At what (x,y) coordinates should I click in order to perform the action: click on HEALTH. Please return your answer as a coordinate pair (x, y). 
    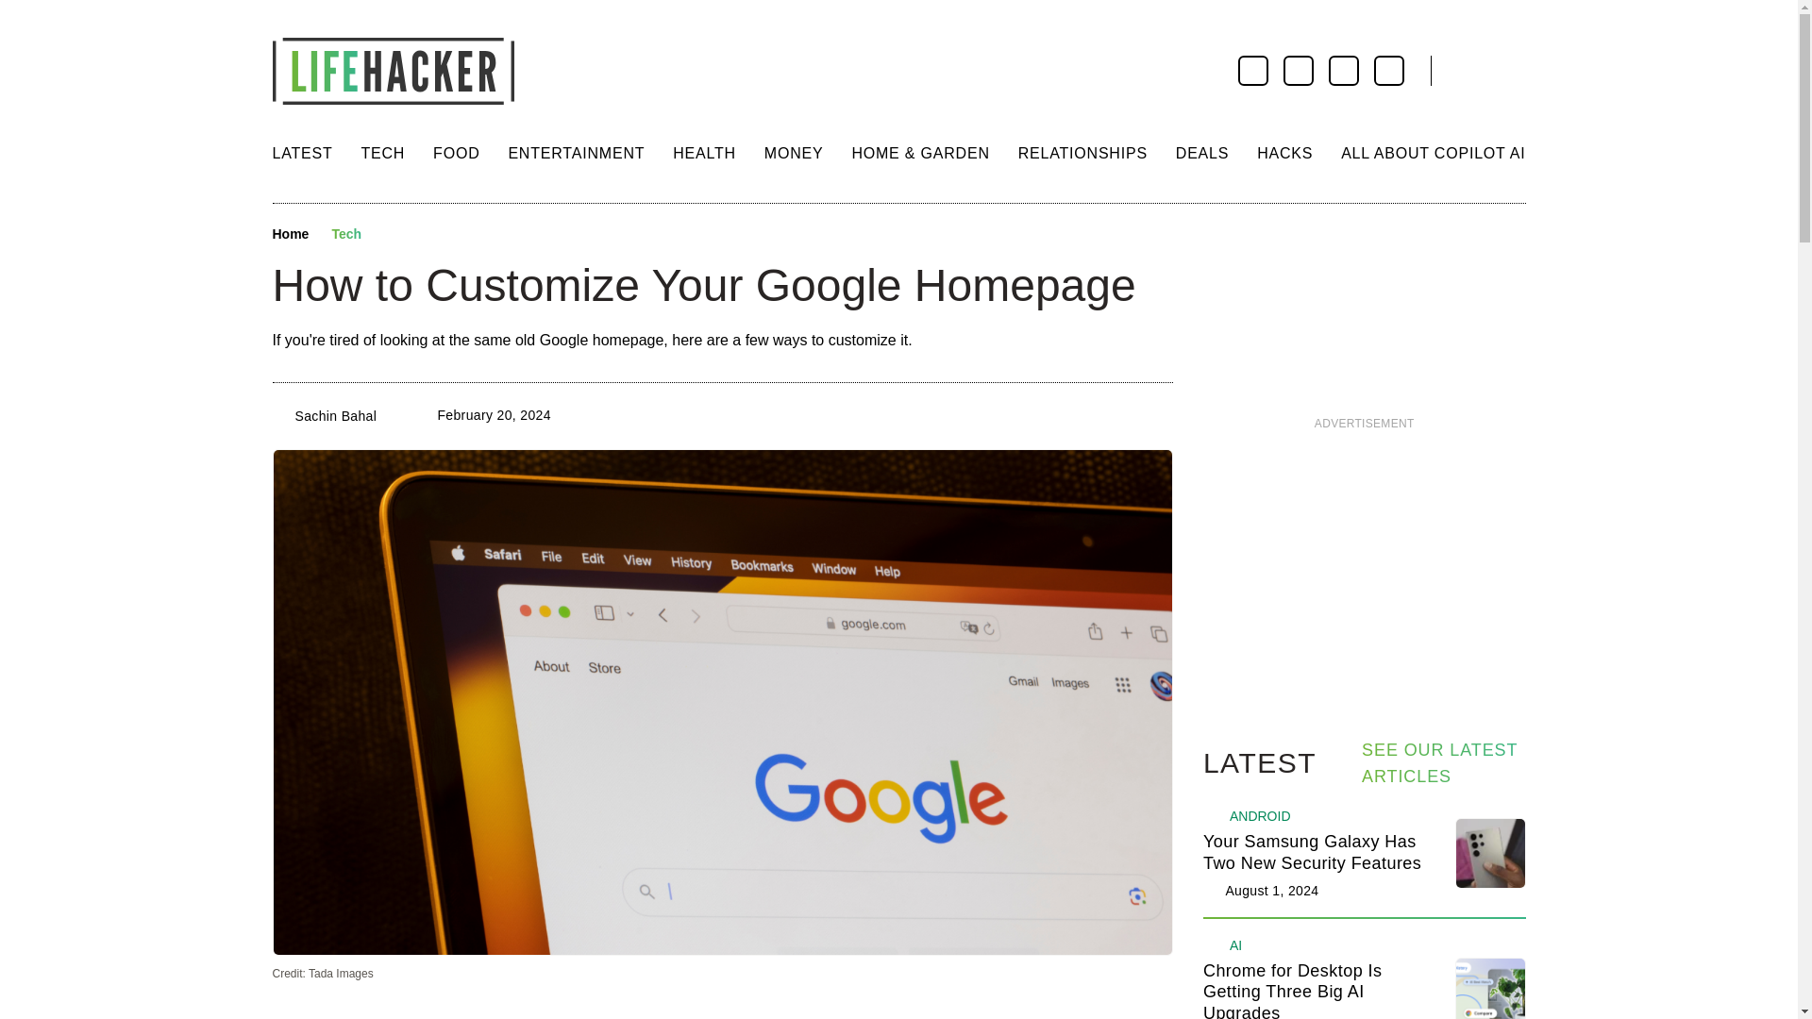
    Looking at the image, I should click on (704, 153).